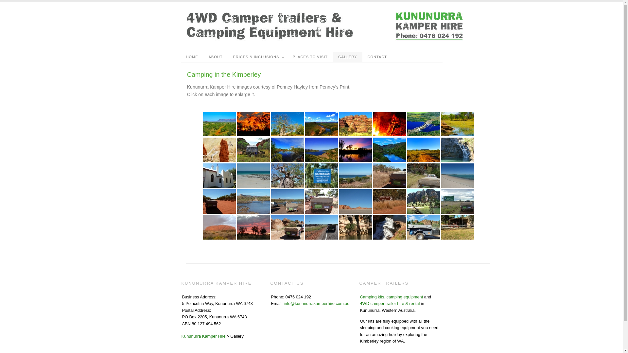 The width and height of the screenshot is (628, 353). I want to click on By the camp fire, so click(390, 124).